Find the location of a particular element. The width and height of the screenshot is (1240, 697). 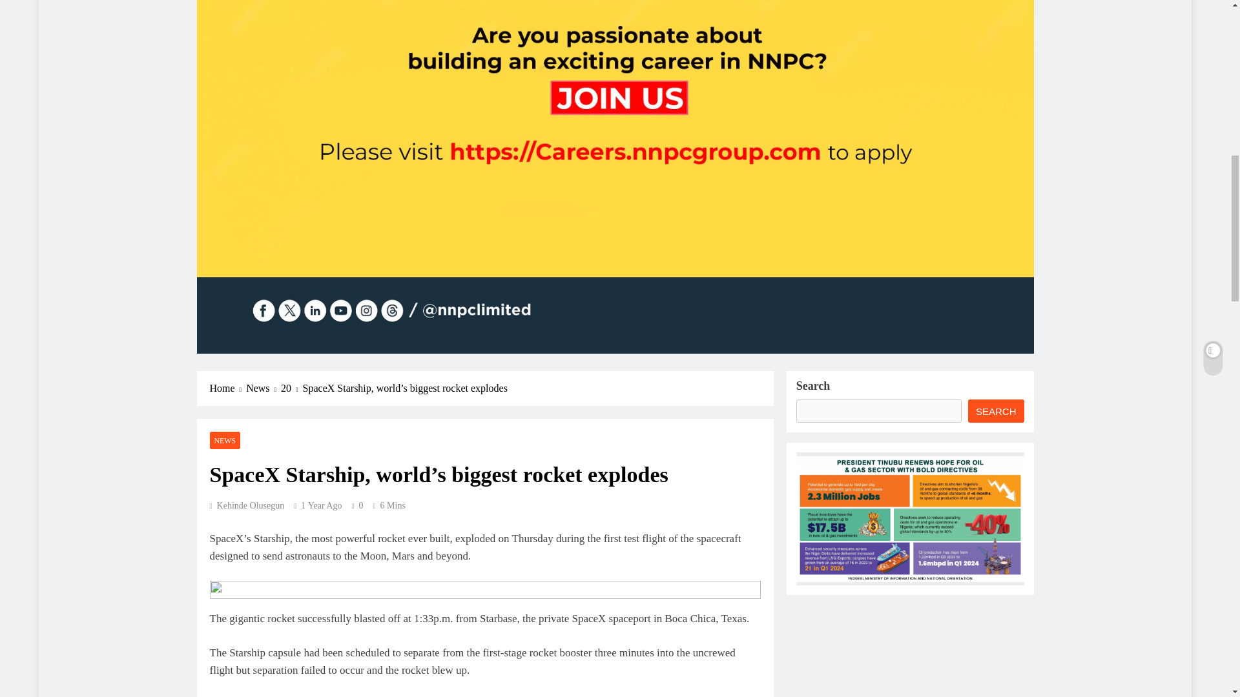

20 is located at coordinates (292, 389).